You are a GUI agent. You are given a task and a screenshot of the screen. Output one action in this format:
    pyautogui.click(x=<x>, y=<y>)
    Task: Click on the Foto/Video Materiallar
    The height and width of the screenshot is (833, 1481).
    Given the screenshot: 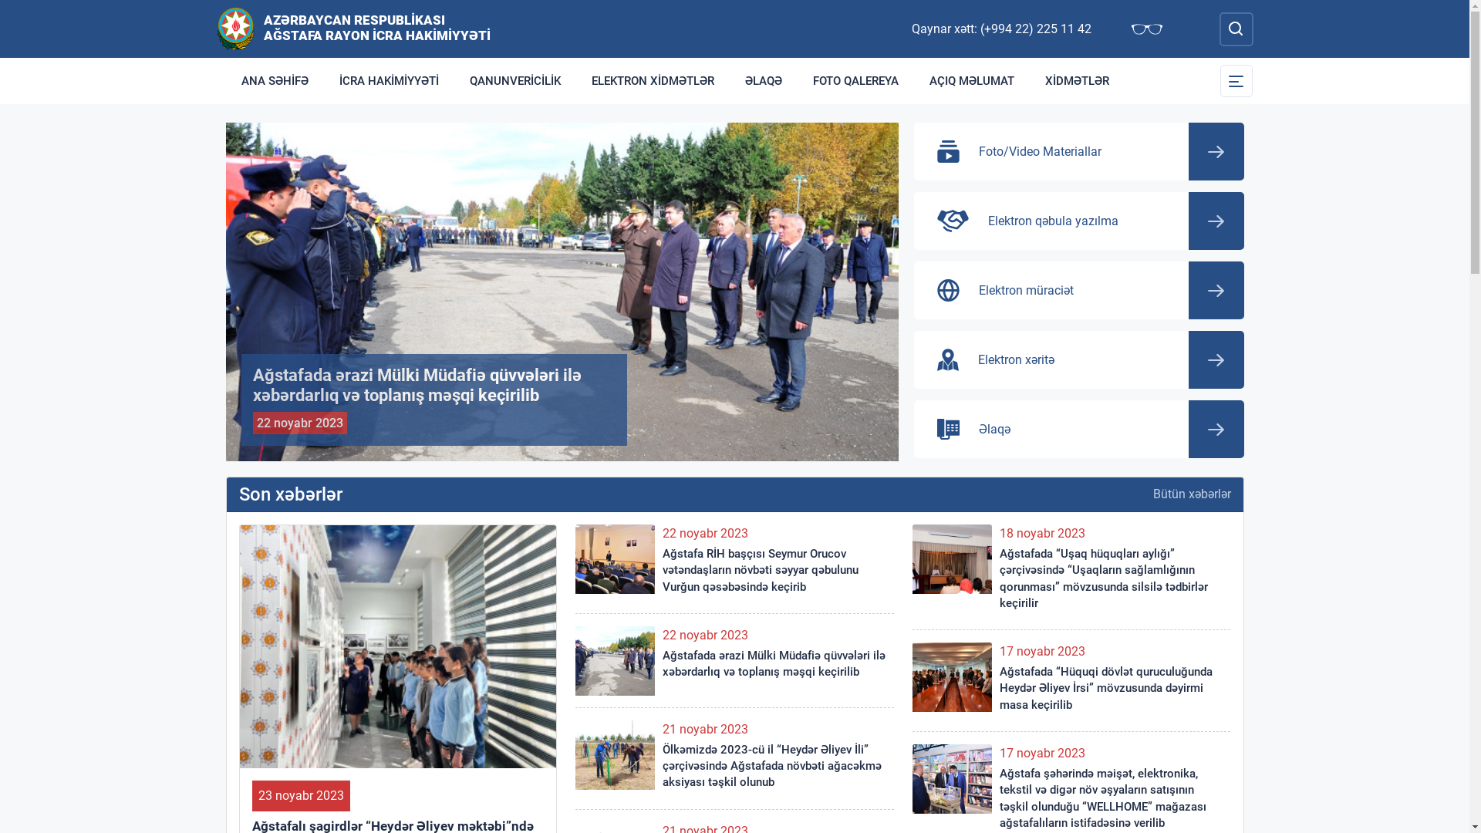 What is the action you would take?
    pyautogui.click(x=1078, y=151)
    